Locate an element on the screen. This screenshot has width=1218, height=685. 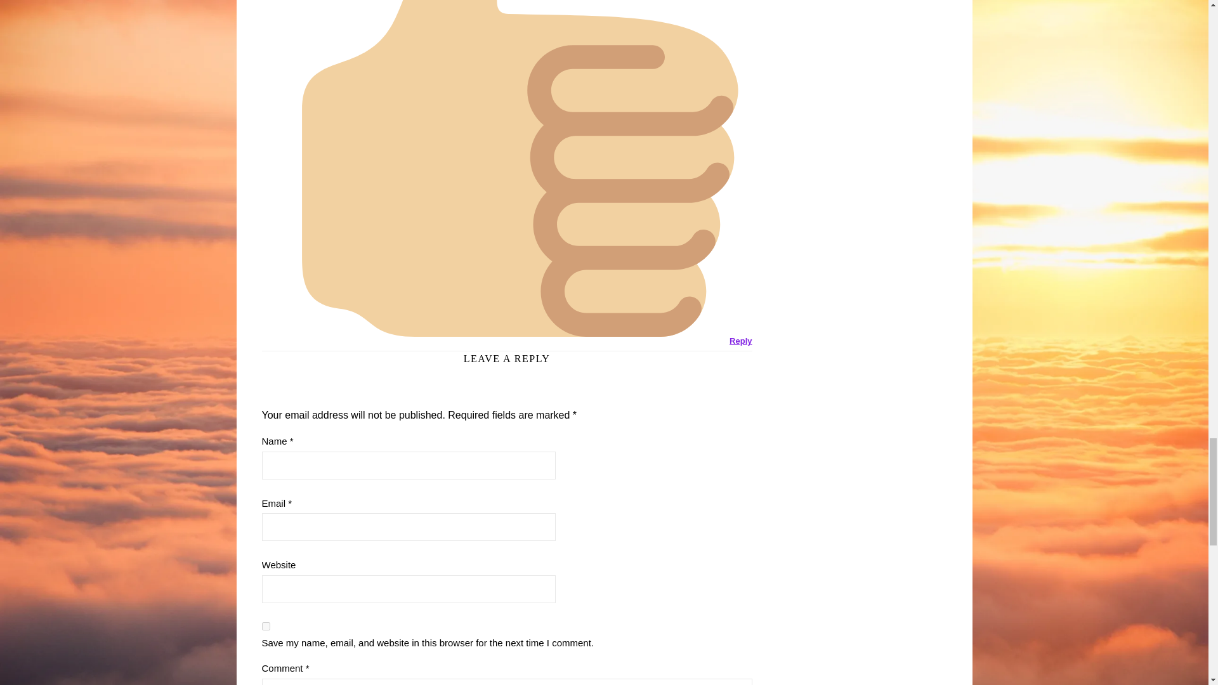
Reply is located at coordinates (740, 341).